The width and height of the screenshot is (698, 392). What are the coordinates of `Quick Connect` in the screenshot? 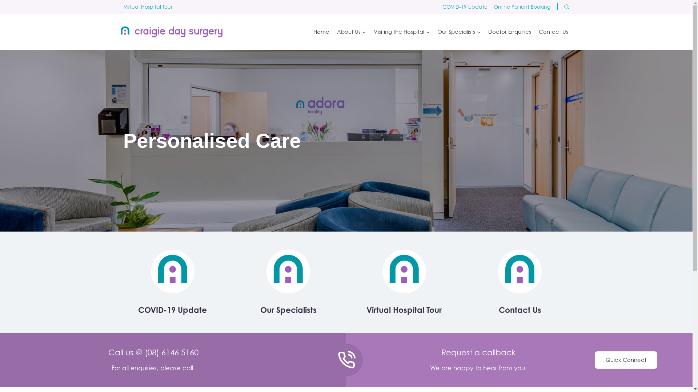 It's located at (626, 360).